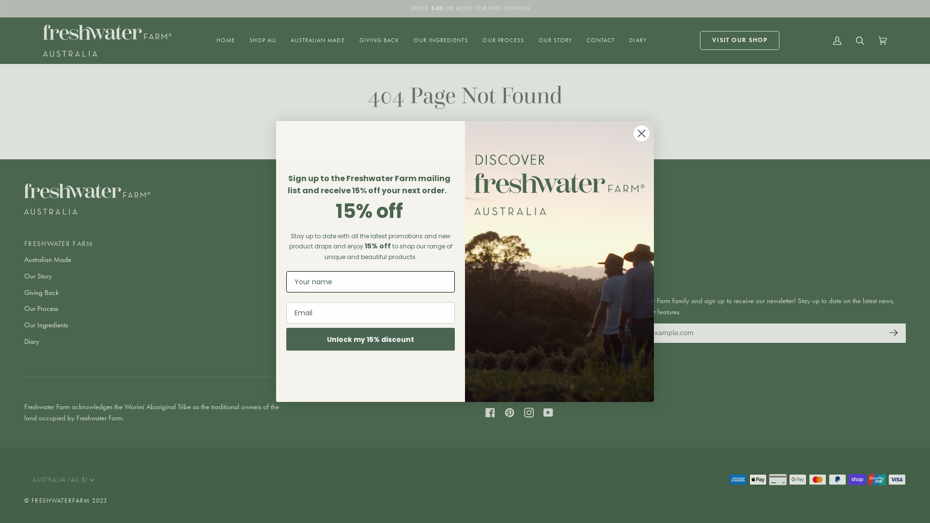 The image size is (930, 523). I want to click on Instagram, so click(529, 413).